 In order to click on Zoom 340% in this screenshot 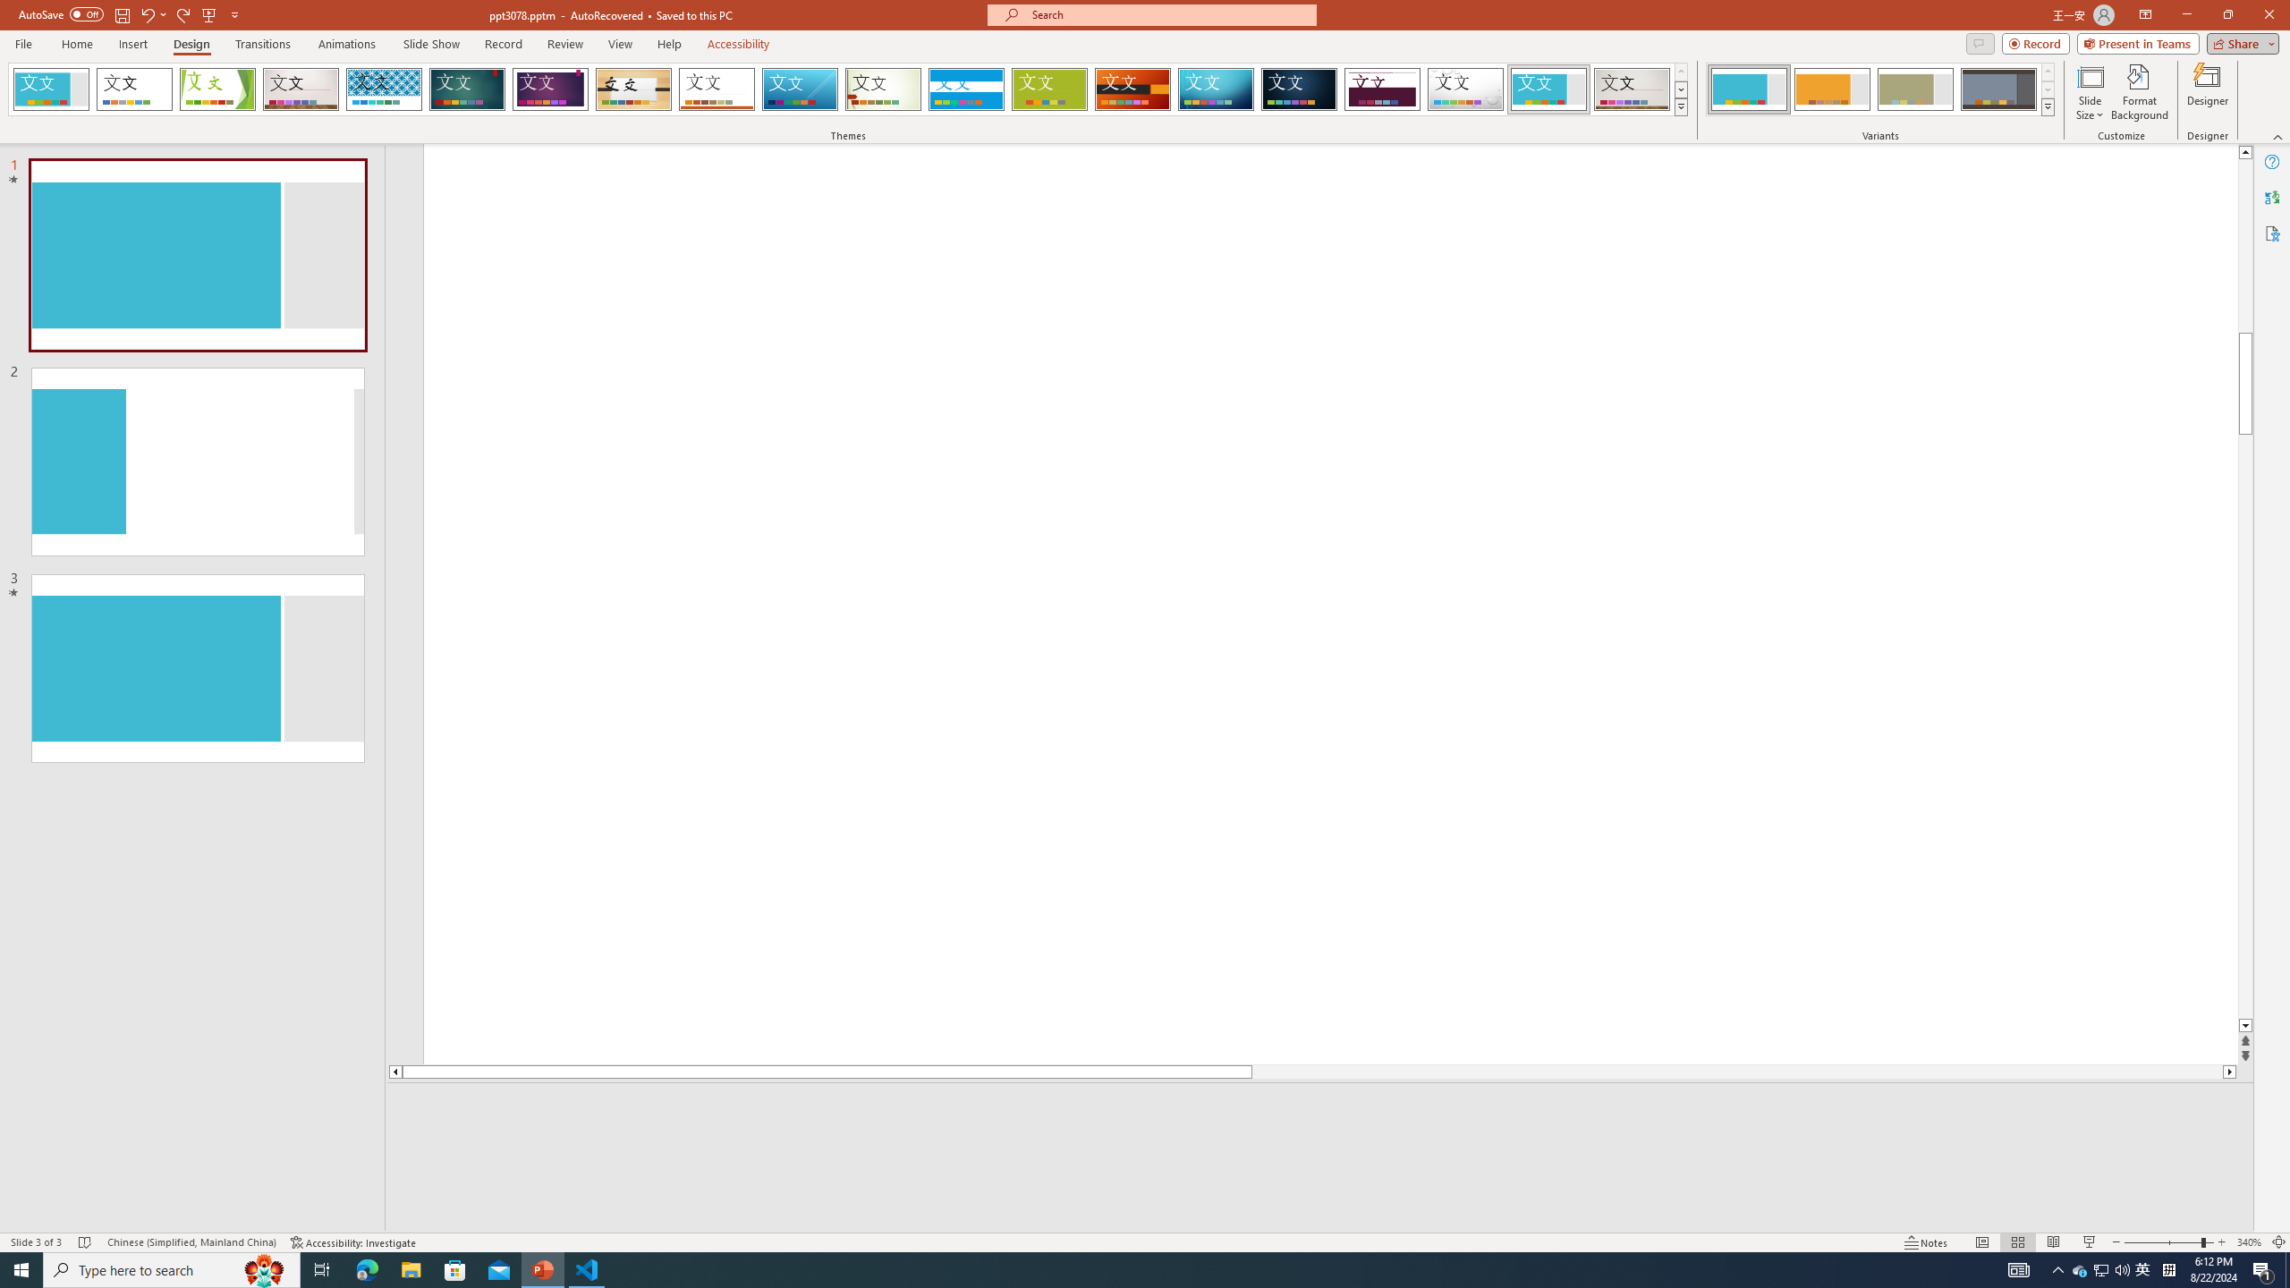, I will do `click(2249, 1242)`.